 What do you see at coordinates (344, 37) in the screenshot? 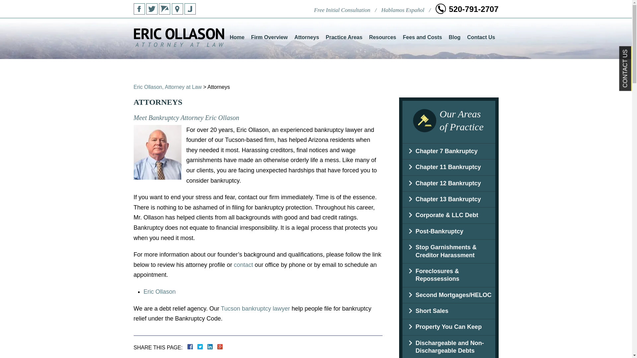
I see `Practice Areas` at bounding box center [344, 37].